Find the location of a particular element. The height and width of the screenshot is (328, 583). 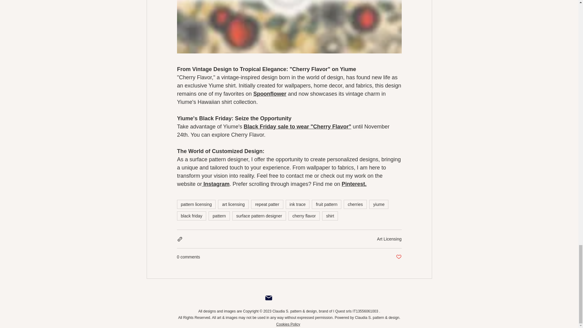

yiume is located at coordinates (378, 204).